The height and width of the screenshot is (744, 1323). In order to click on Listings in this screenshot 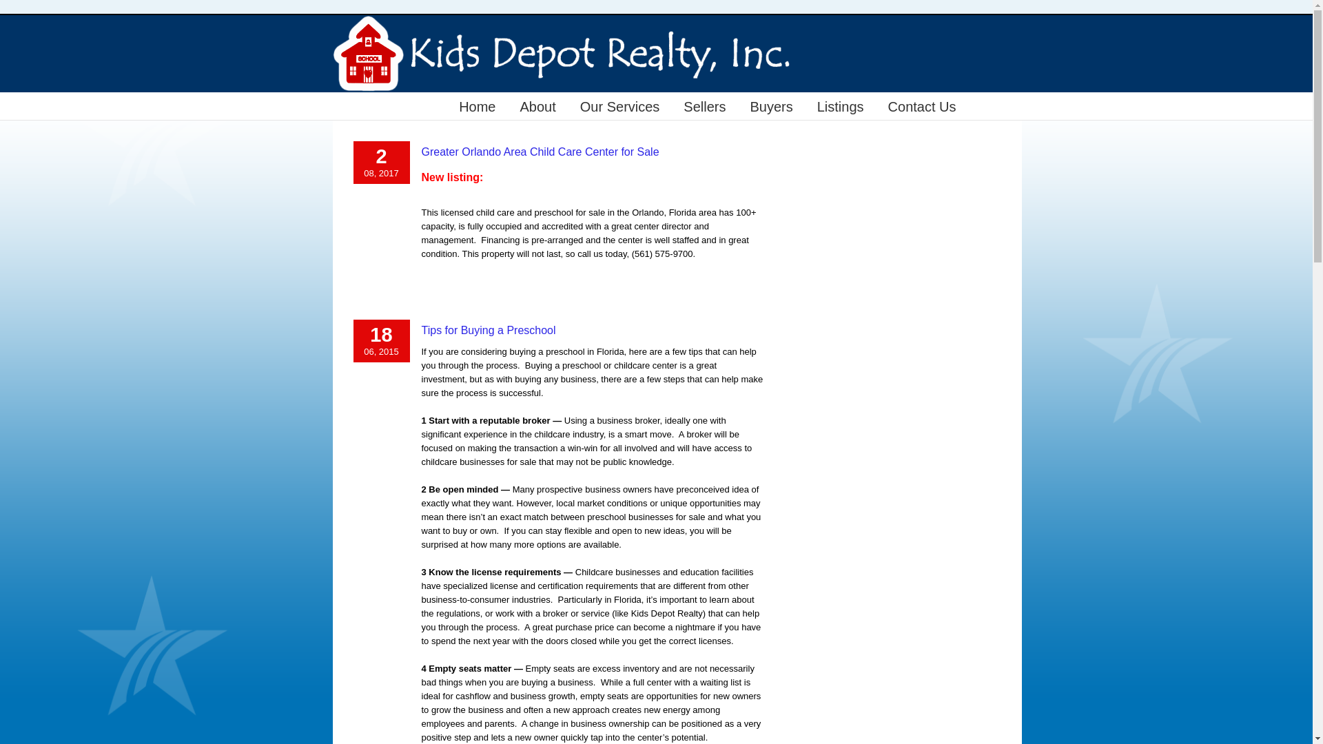, I will do `click(841, 105)`.